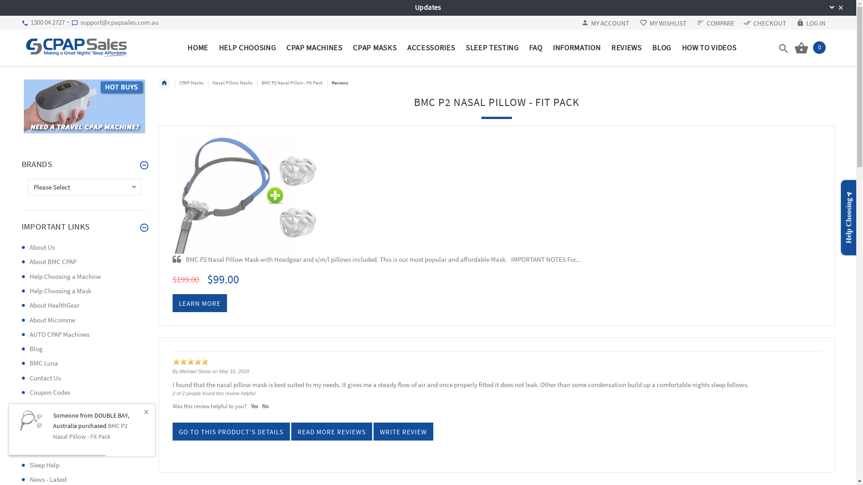  I want to click on SLEEP TESTING, so click(492, 48).